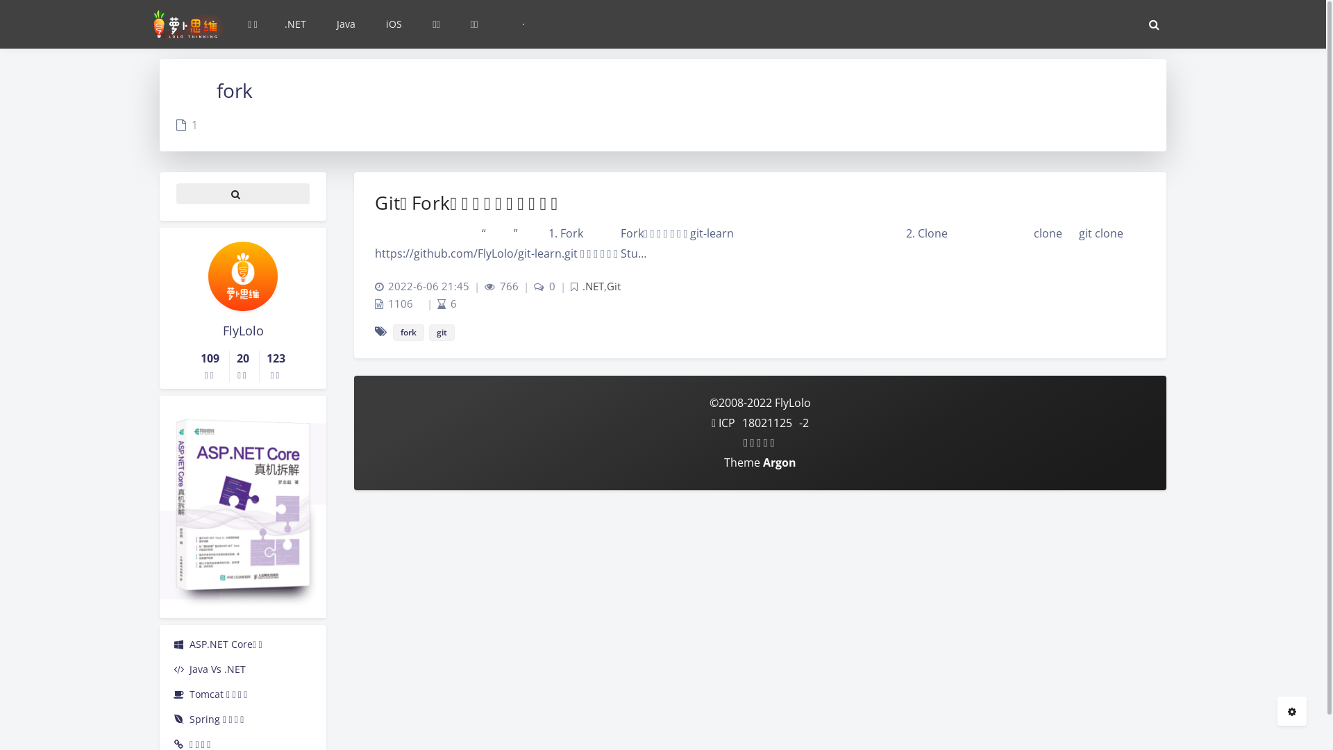  Describe the element at coordinates (593, 286) in the screenshot. I see `.NET` at that location.